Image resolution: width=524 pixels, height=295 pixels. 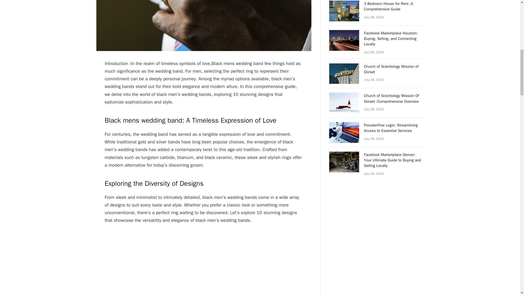 What do you see at coordinates (394, 7) in the screenshot?
I see `3 Bedroom House for Rent :A Comprehensive Guide` at bounding box center [394, 7].